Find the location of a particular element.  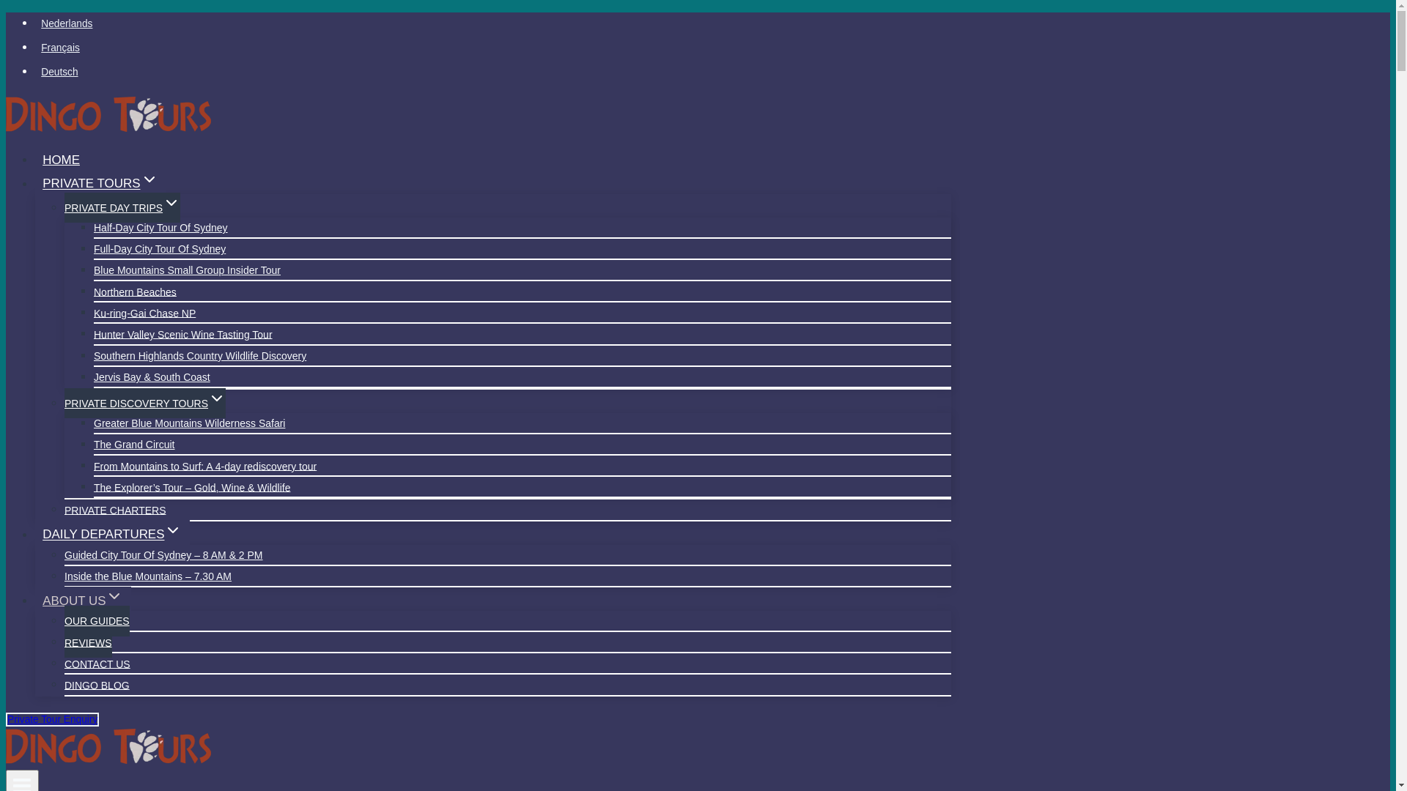

Hunter Valley Scenic Wine Tasting Tour is located at coordinates (183, 334).